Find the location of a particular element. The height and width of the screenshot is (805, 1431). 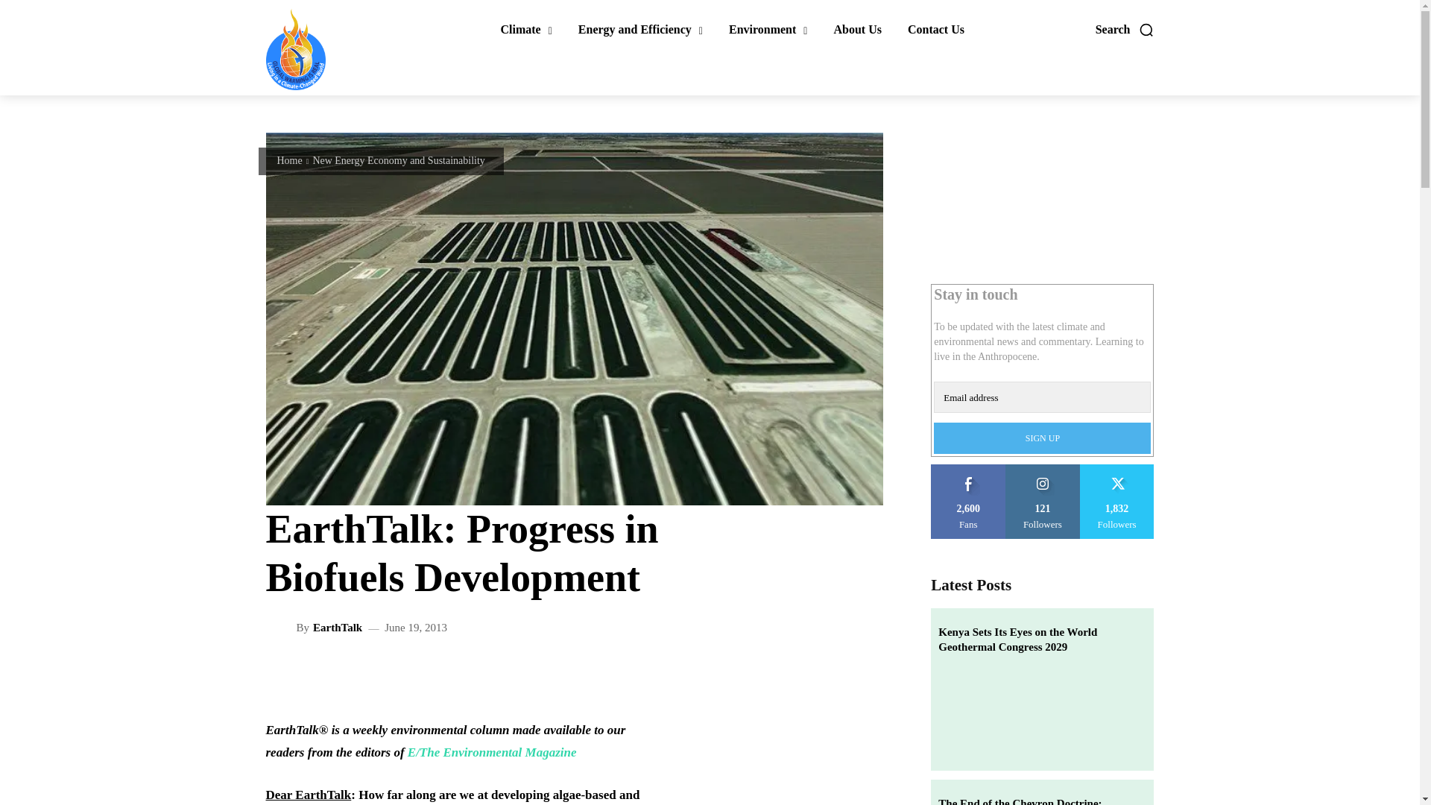

Search is located at coordinates (1125, 30).